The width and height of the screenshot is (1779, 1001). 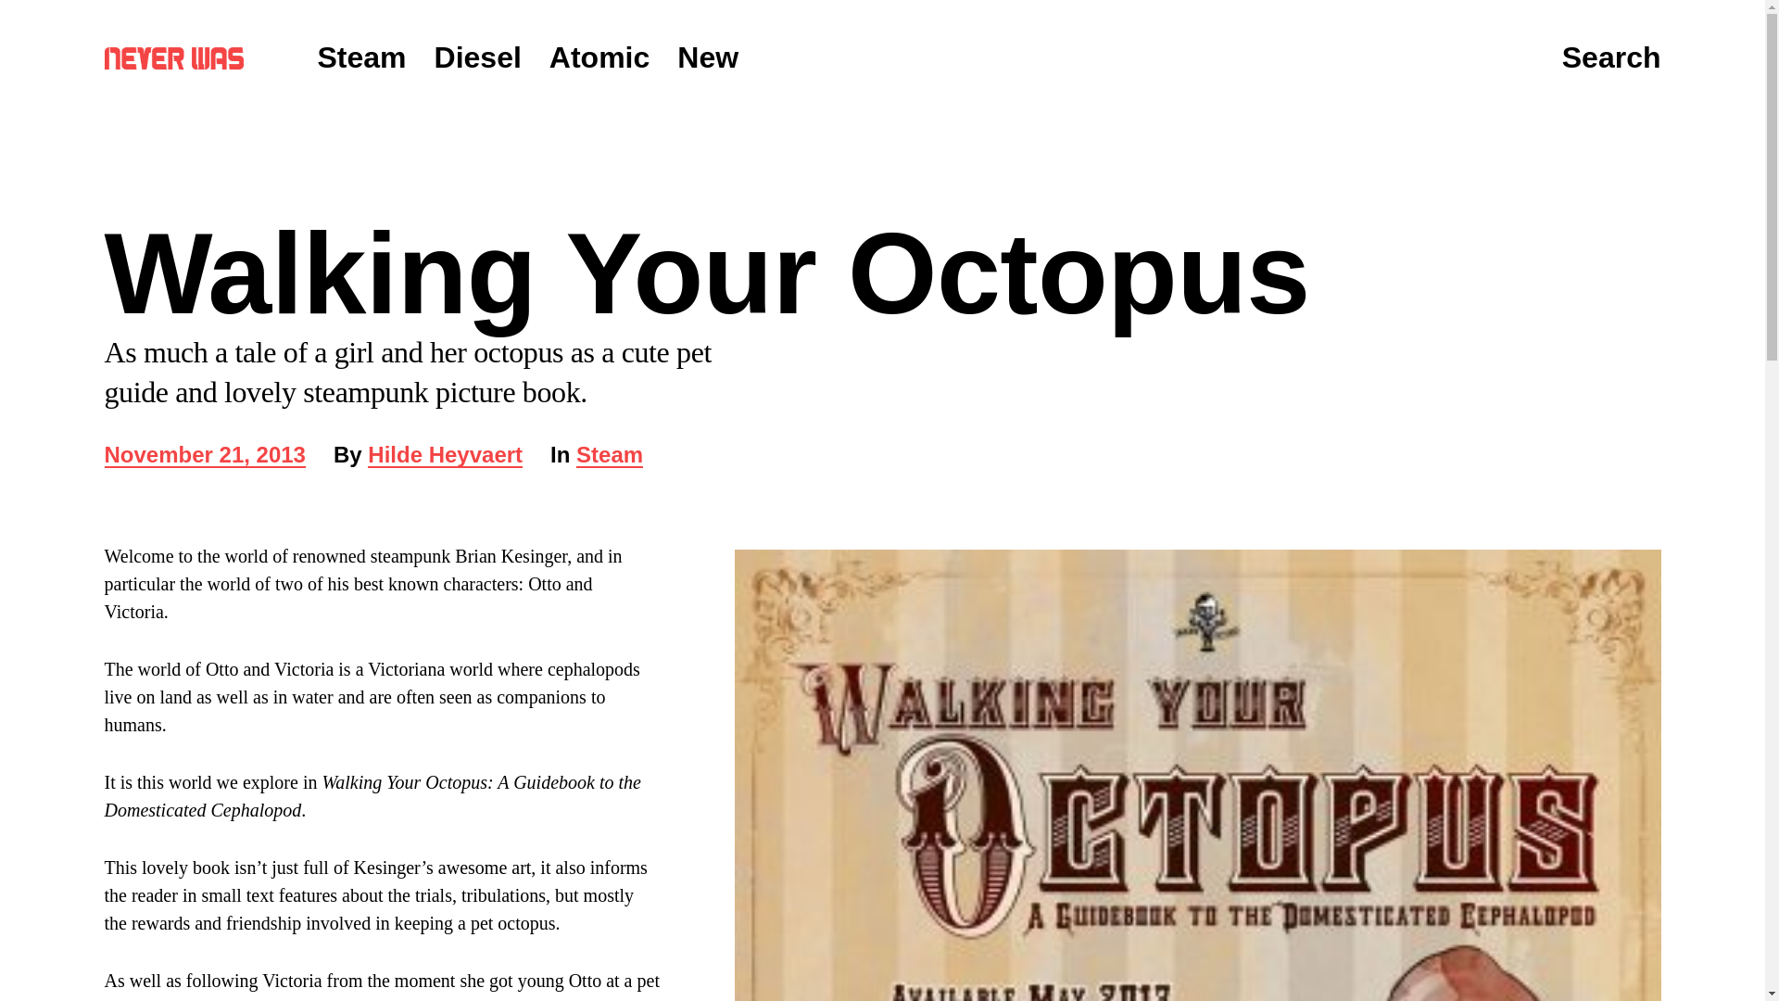 I want to click on Never Was, so click(x=599, y=57).